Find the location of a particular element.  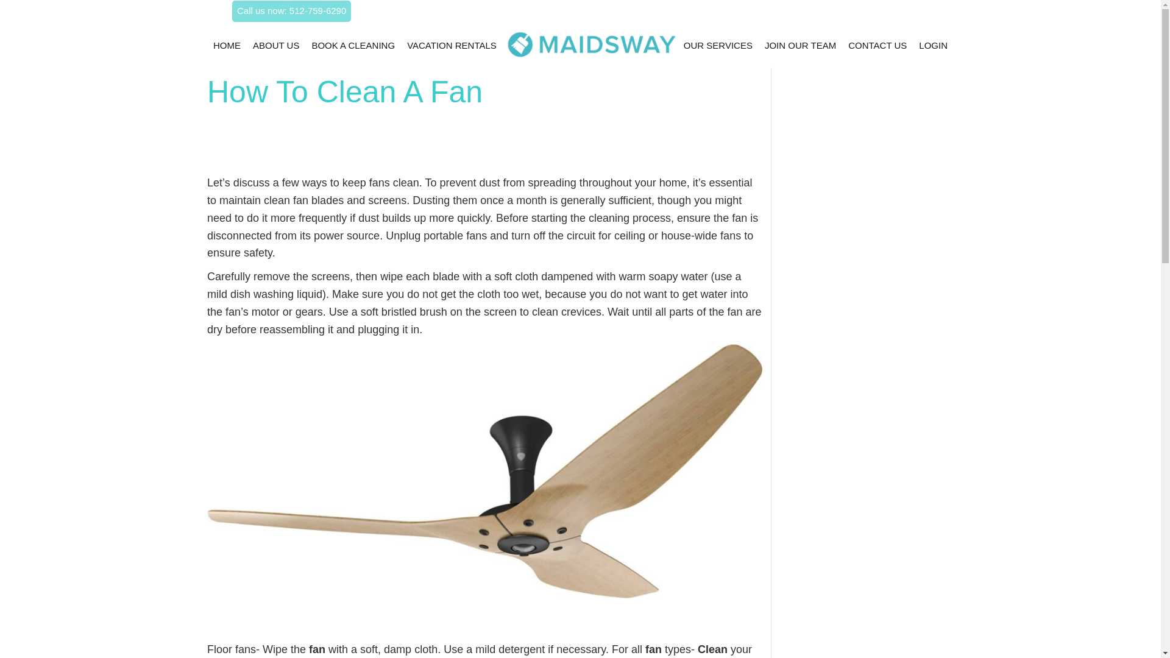

VACATION RENTALS is located at coordinates (451, 45).